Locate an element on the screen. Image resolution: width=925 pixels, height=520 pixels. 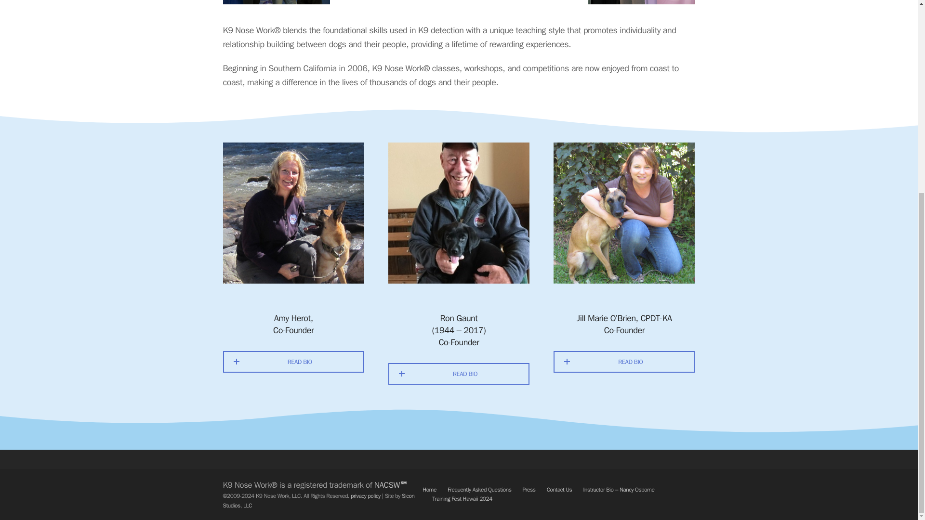
READ BIO is located at coordinates (624, 362).